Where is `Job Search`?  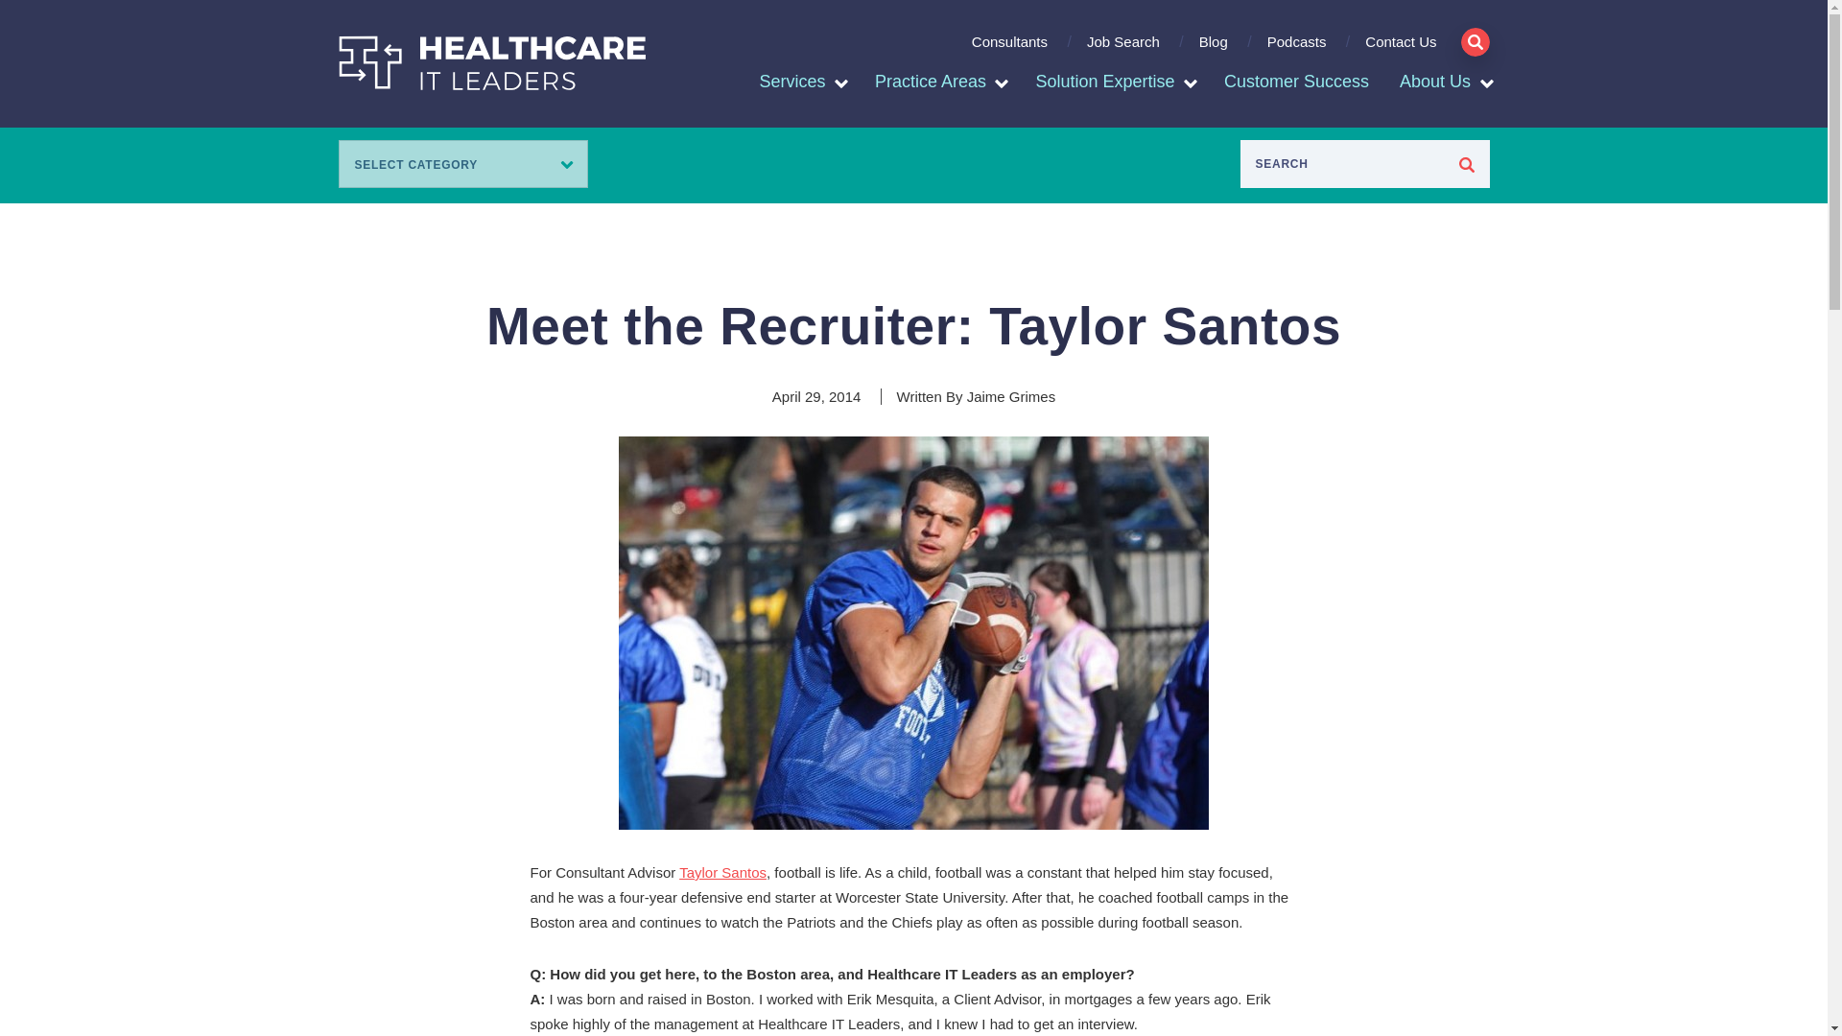
Job Search is located at coordinates (1122, 50).